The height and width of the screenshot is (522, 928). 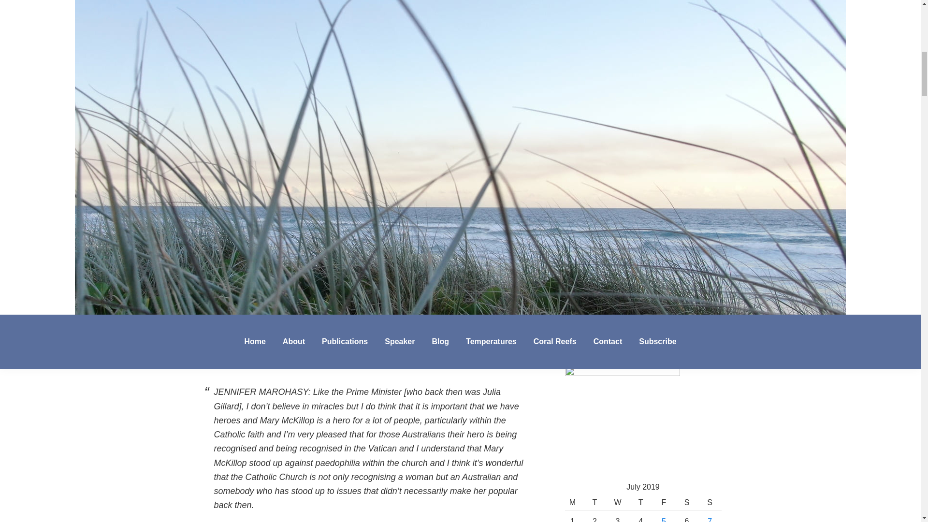 I want to click on Wednesday, so click(x=617, y=503).